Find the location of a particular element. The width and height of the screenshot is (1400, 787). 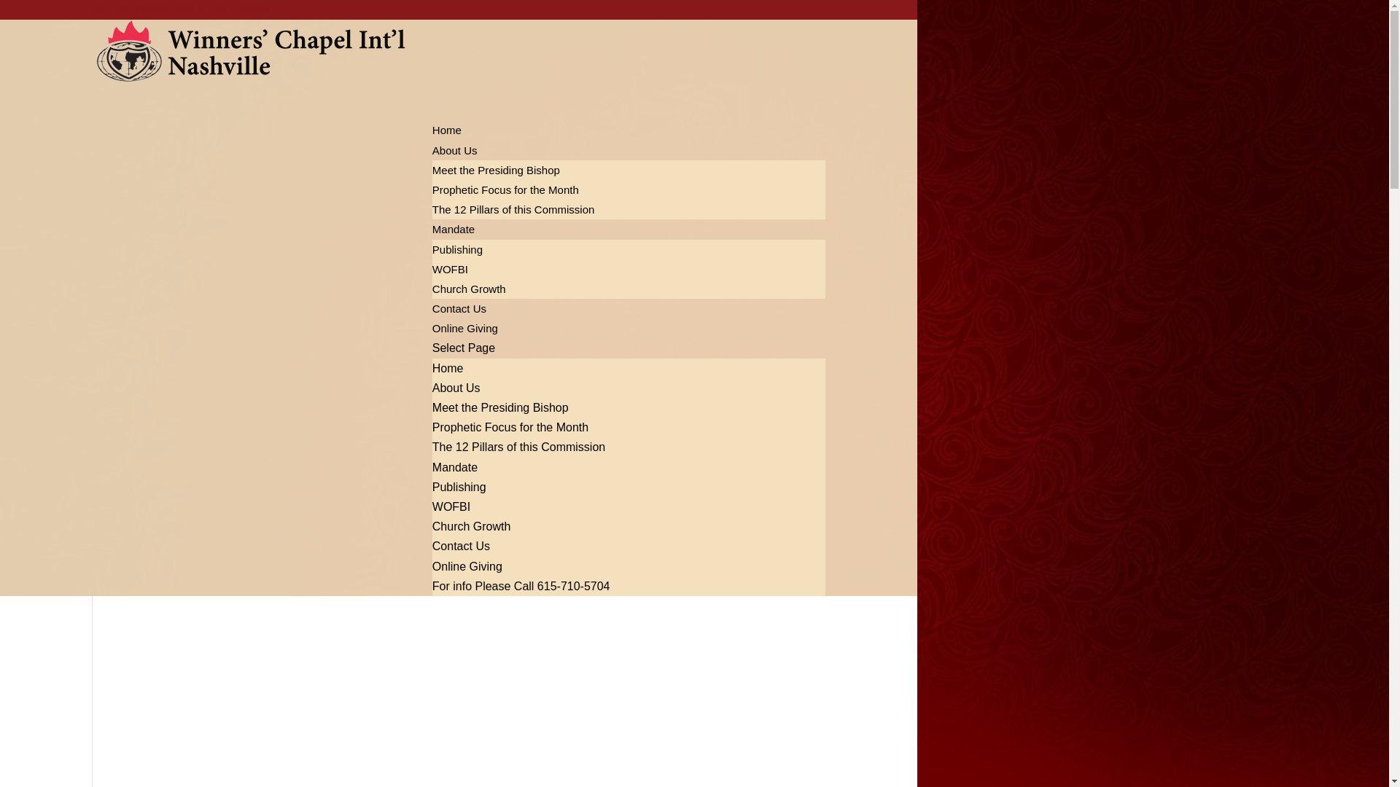

Church Growth is located at coordinates (469, 289).